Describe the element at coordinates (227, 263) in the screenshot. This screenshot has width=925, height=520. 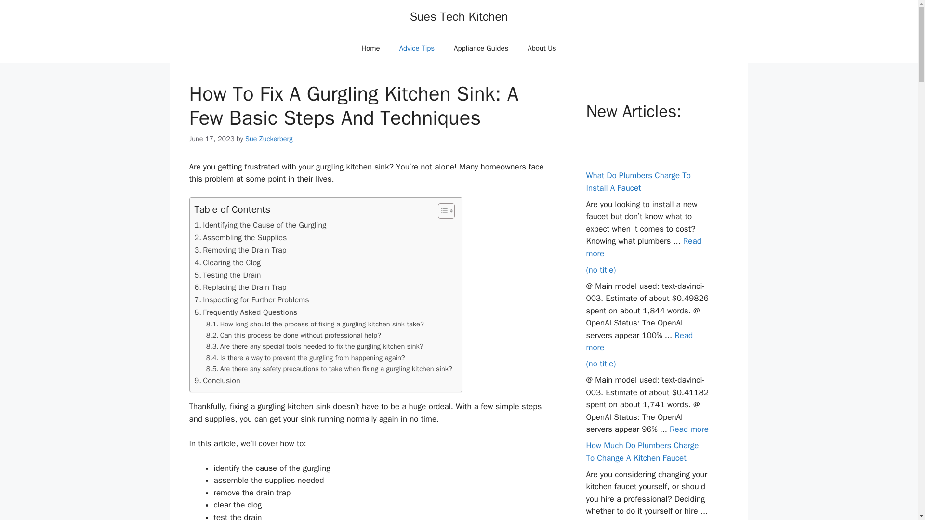
I see `Clearing the Clog` at that location.